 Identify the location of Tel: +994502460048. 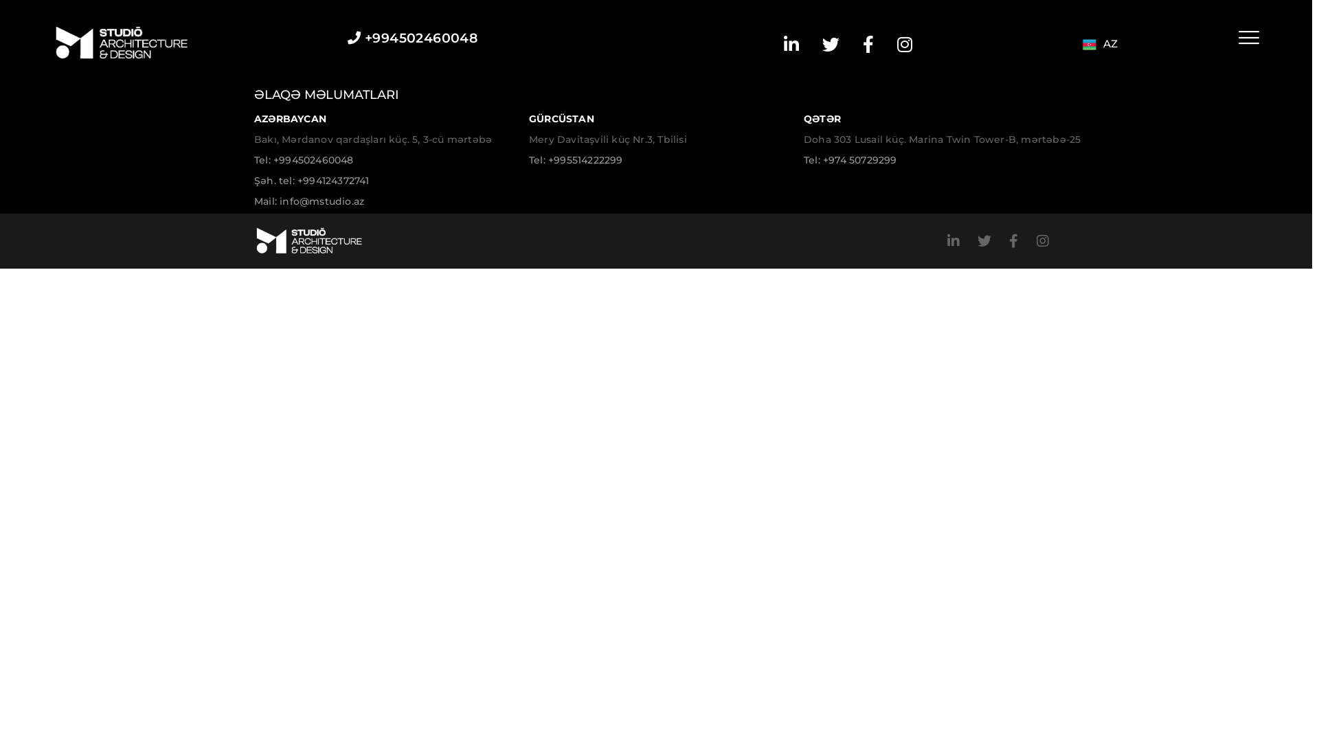
(304, 160).